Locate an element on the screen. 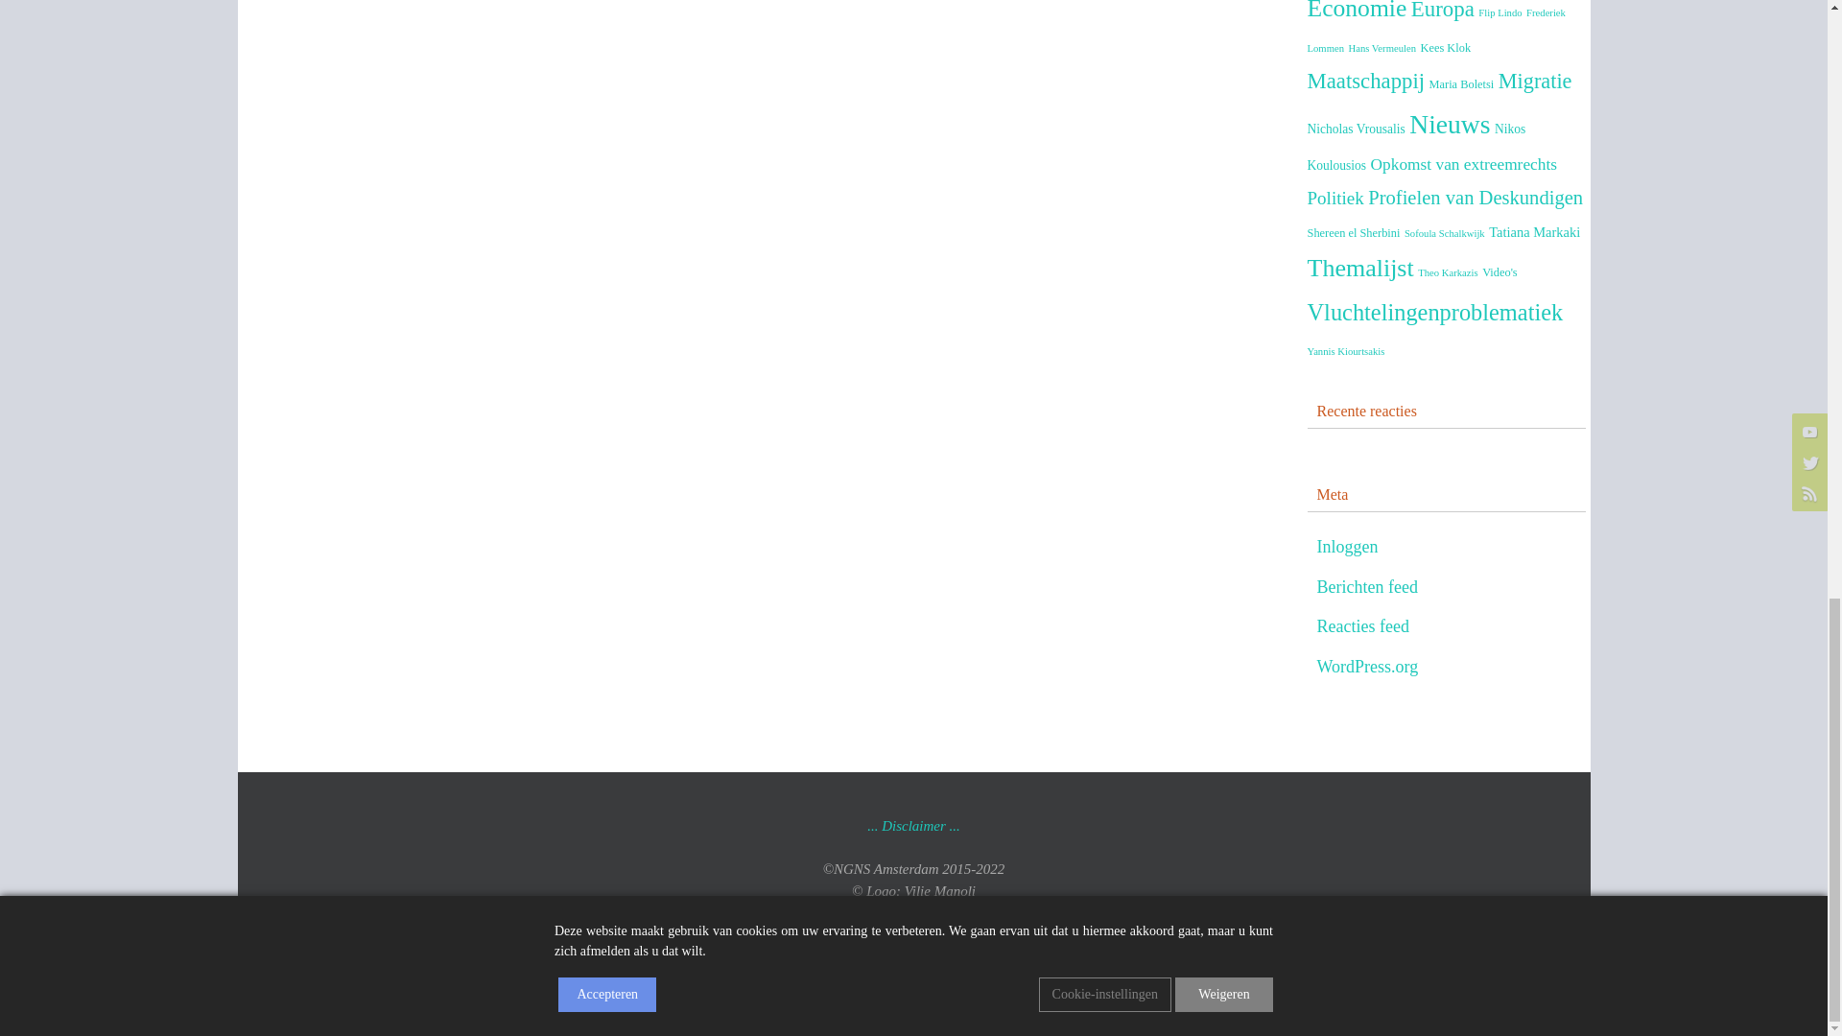 This screenshot has height=1036, width=1842. 'Semantic Personal Publishing Platform' is located at coordinates (1002, 951).